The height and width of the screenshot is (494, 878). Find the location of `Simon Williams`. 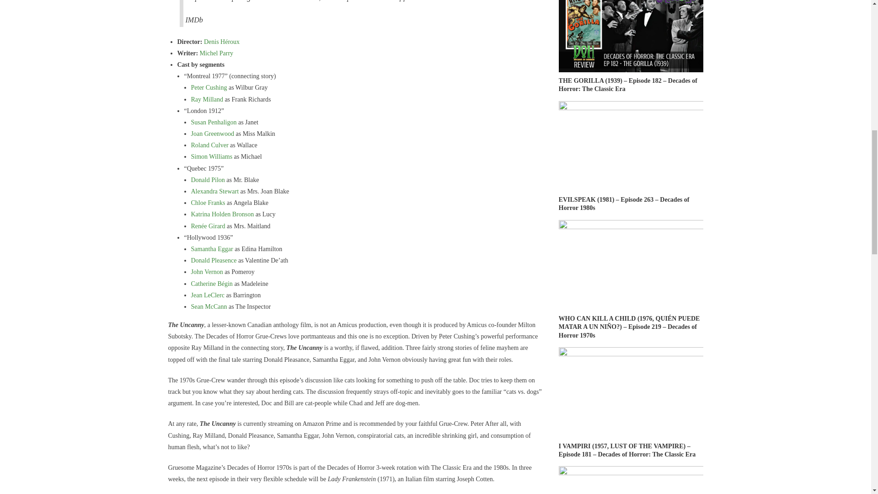

Simon Williams is located at coordinates (212, 156).